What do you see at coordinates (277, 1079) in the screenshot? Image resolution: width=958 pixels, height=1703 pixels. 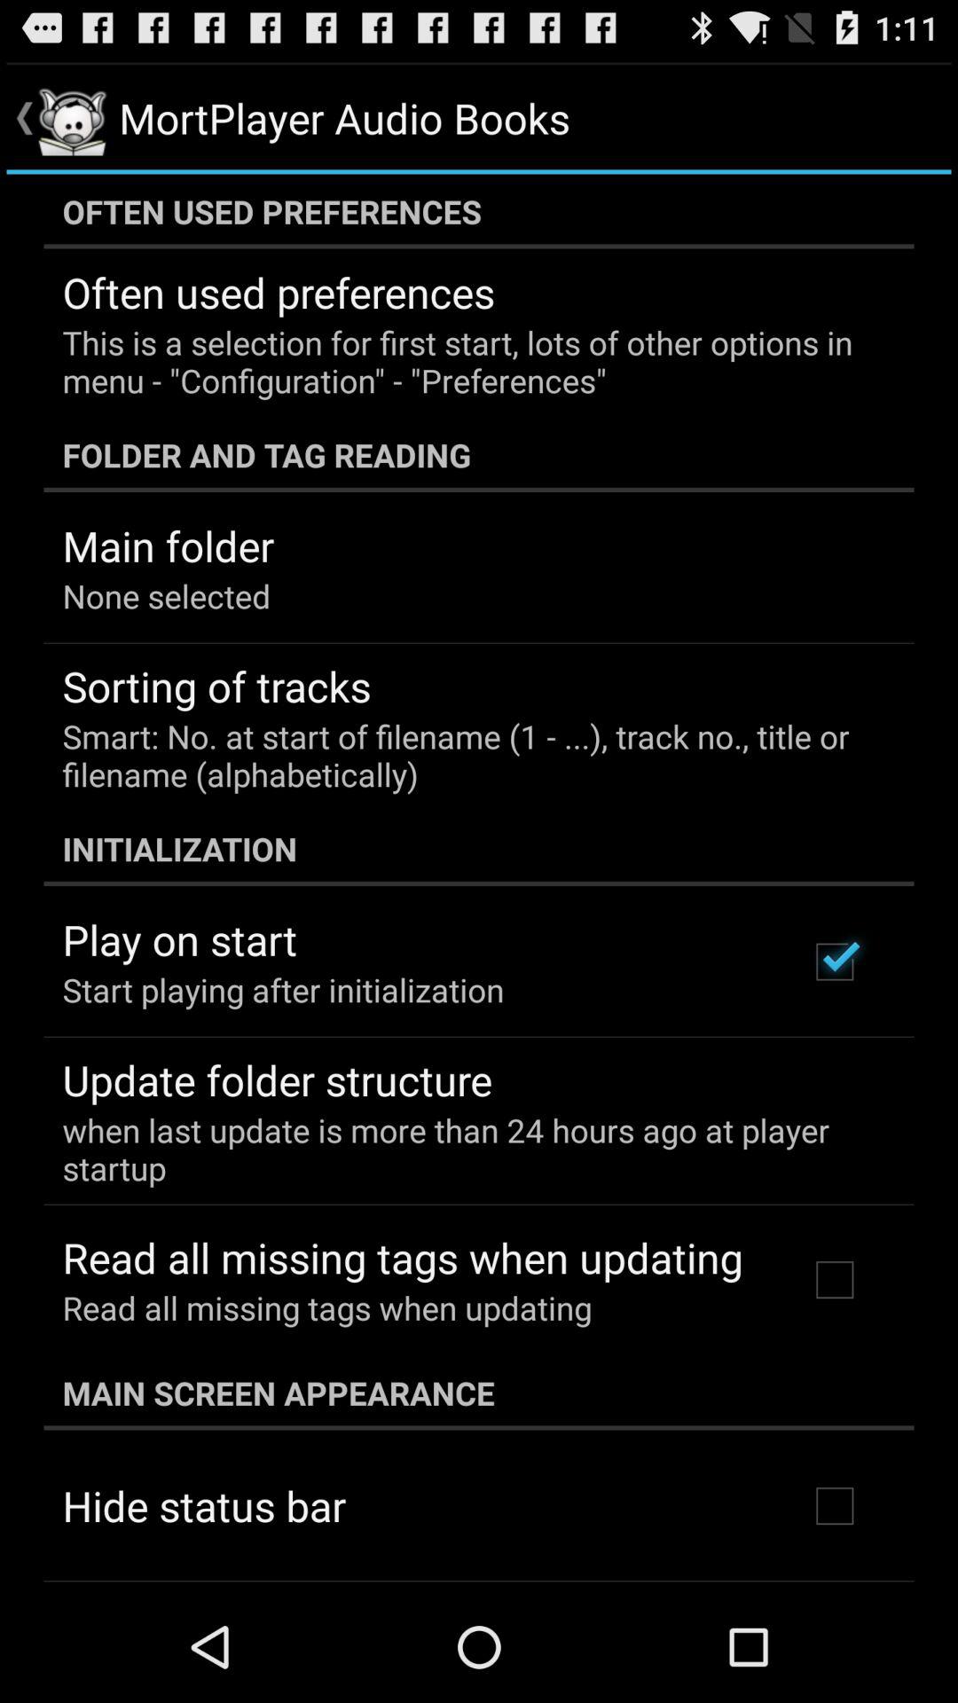 I see `press item above the when last update app` at bounding box center [277, 1079].